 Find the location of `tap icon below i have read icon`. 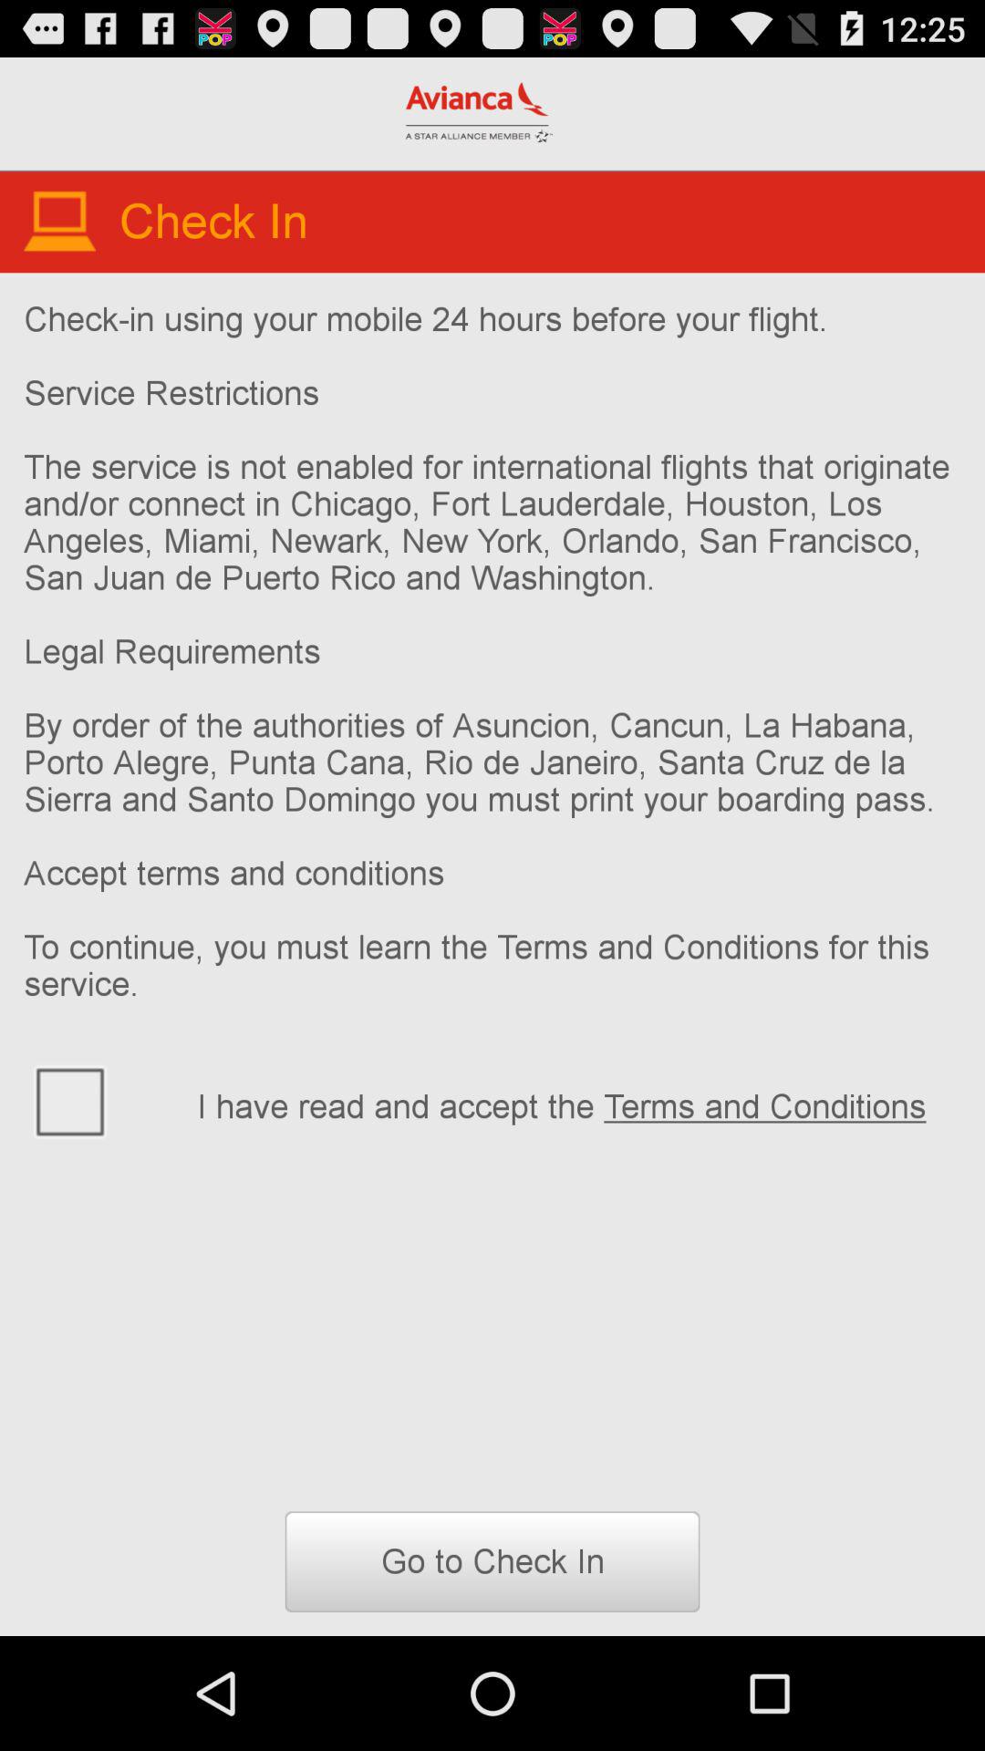

tap icon below i have read icon is located at coordinates (493, 1561).